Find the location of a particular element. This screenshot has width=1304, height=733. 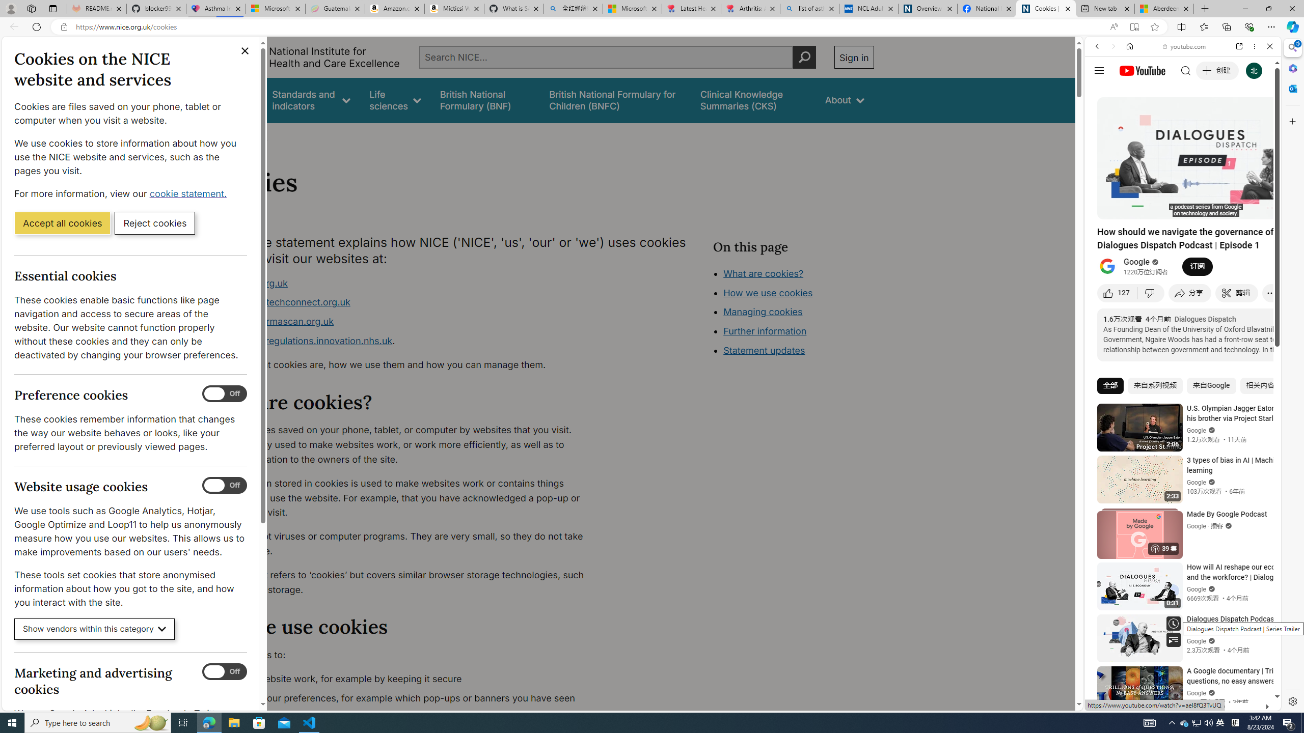

Class: in-page-nav__list is located at coordinates (793, 313).